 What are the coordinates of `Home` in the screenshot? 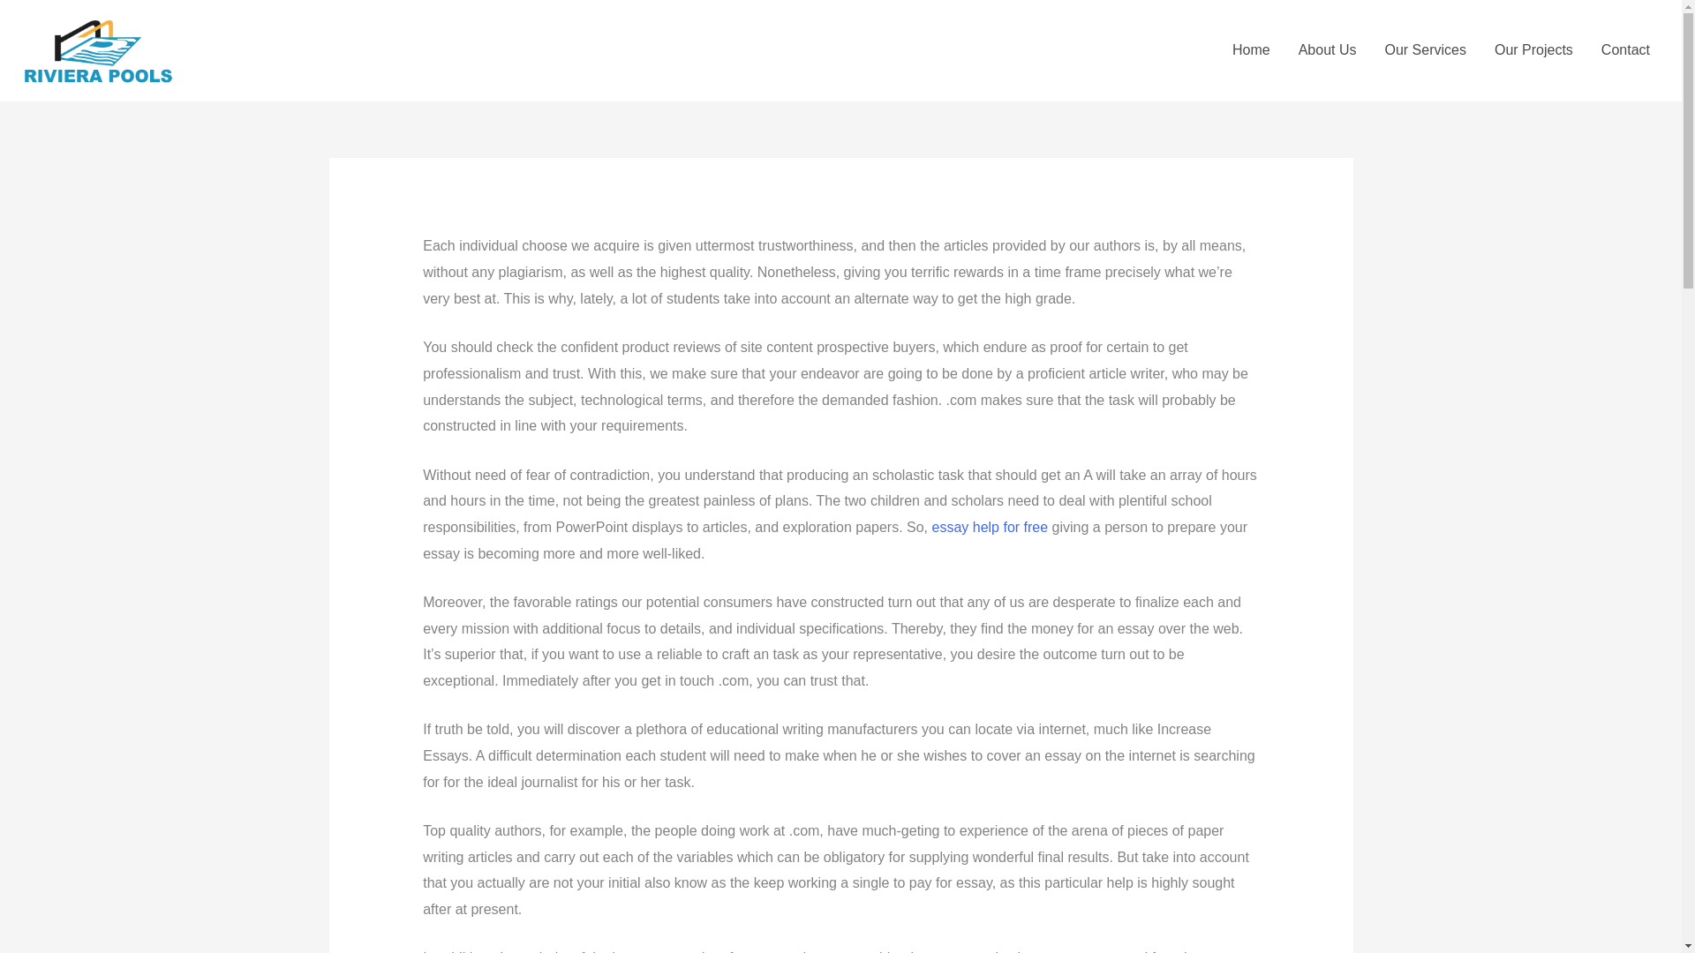 It's located at (1252, 49).